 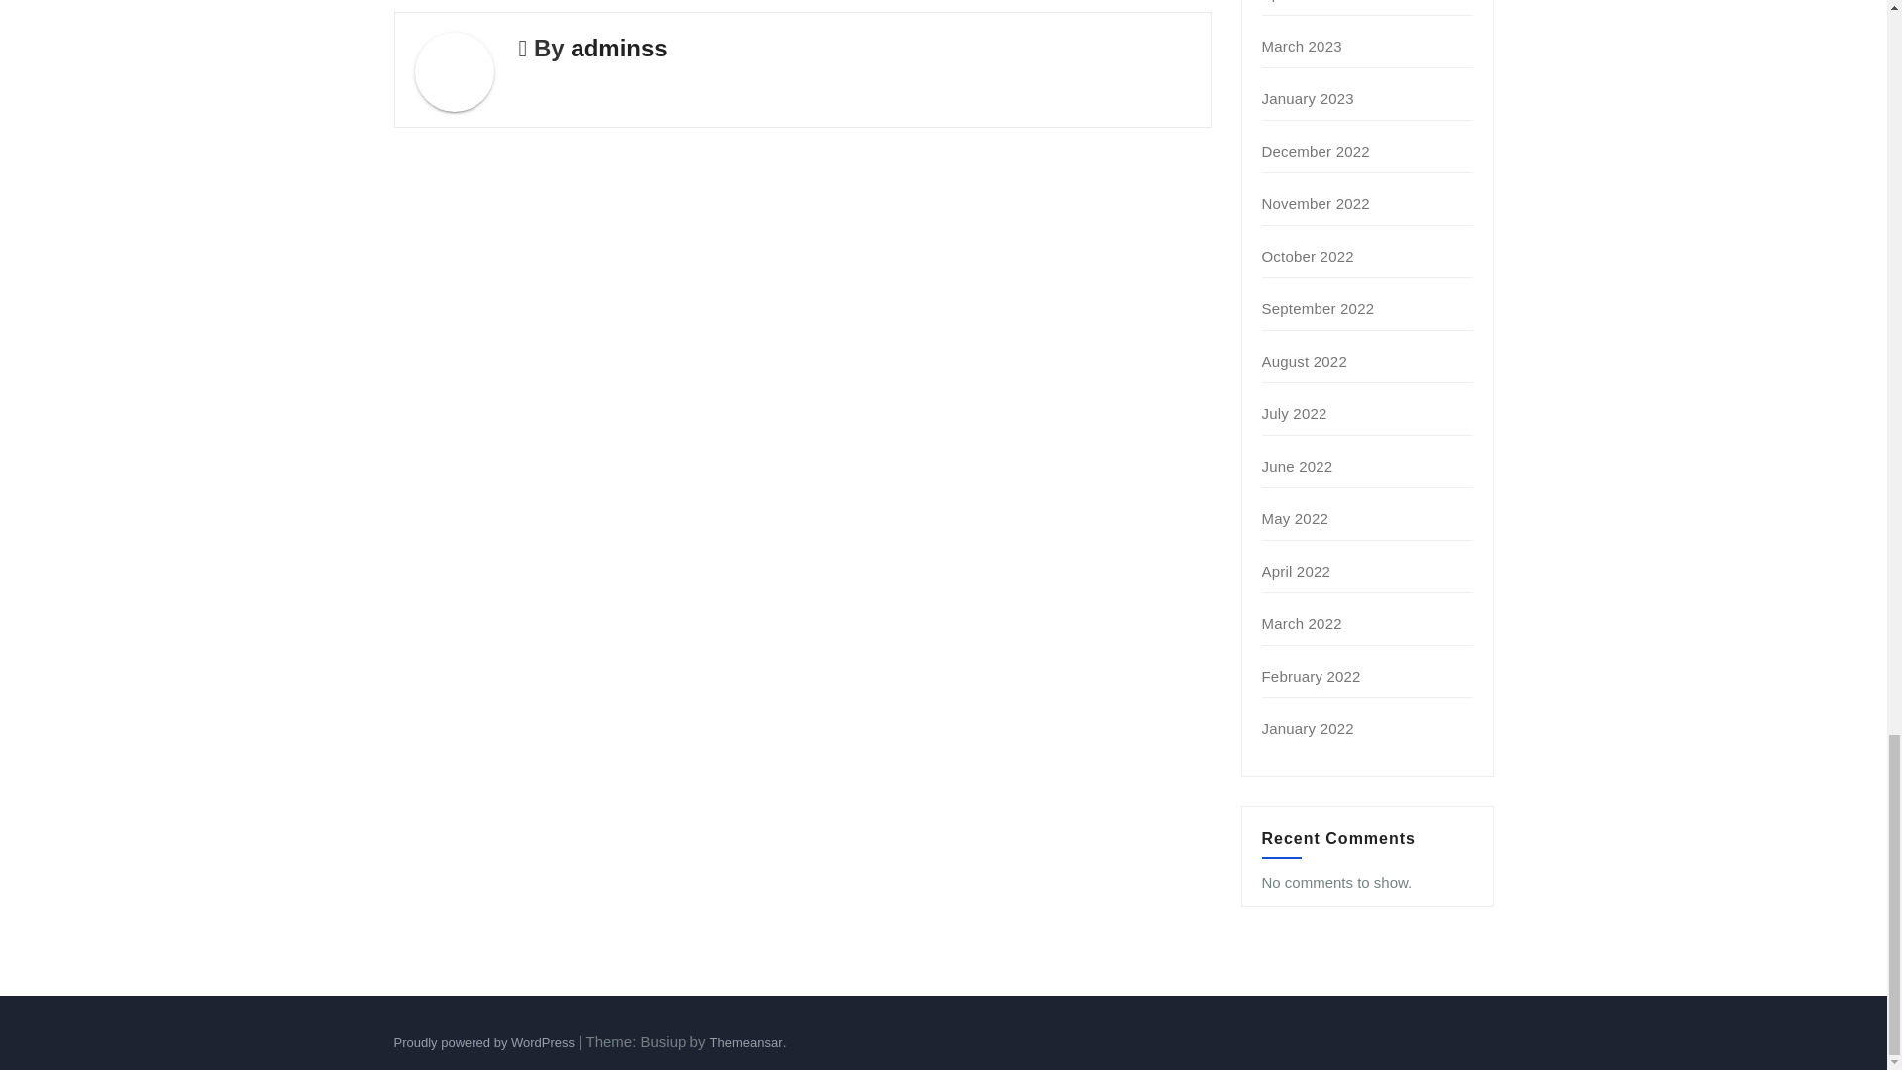 What do you see at coordinates (618, 48) in the screenshot?
I see `adminss` at bounding box center [618, 48].